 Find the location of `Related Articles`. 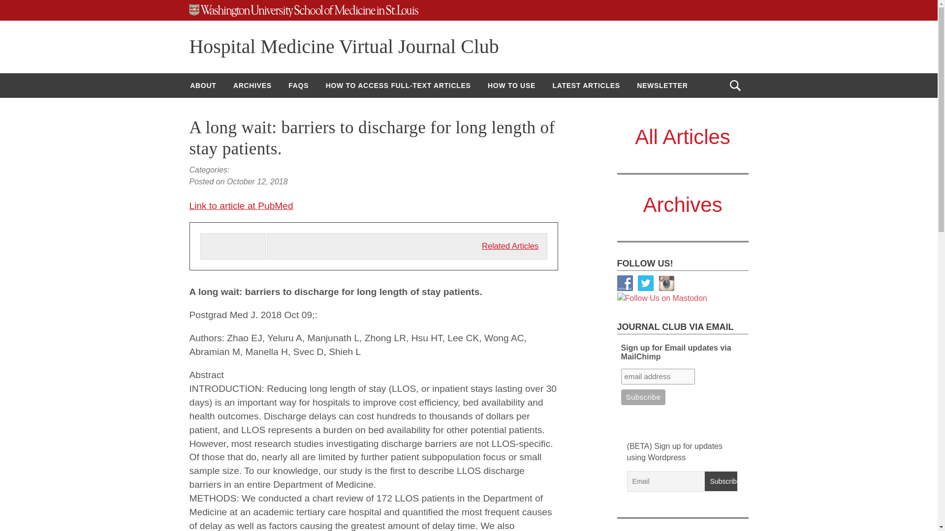

Related Articles is located at coordinates (510, 246).